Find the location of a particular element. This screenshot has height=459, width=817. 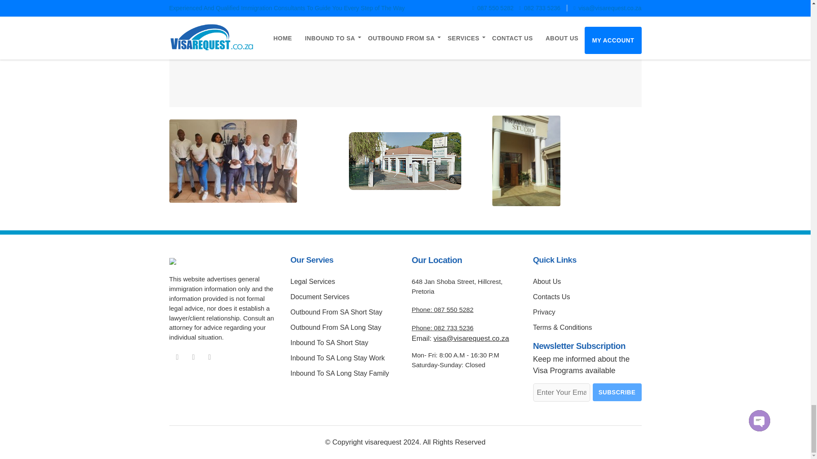

Twitter is located at coordinates (210, 357).